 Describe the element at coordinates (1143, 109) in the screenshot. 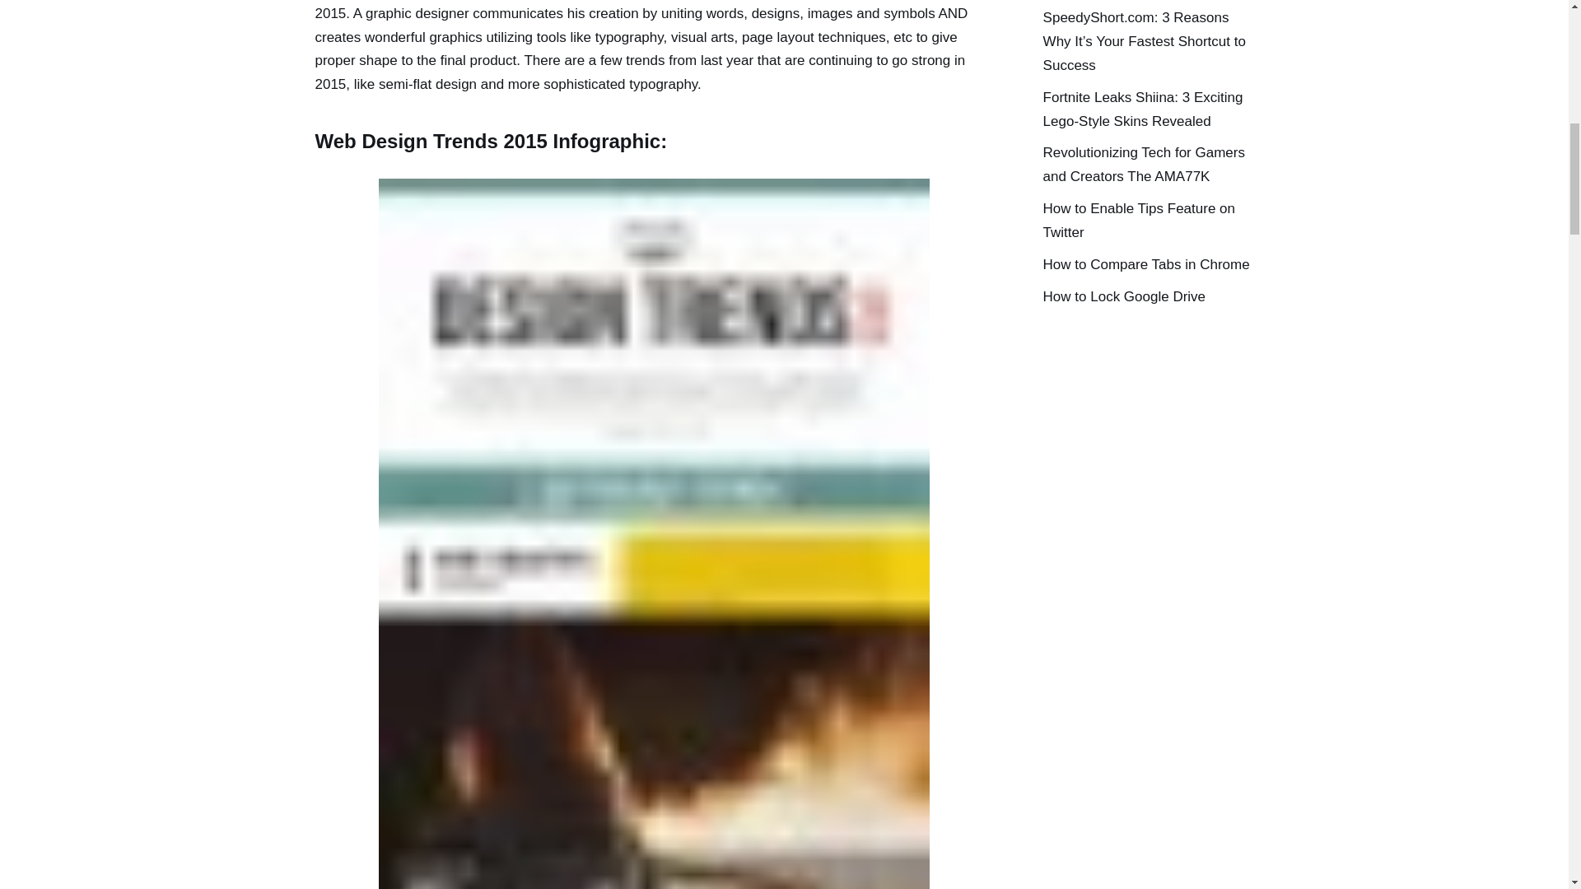

I see `Fortnite Leaks Shiina: 3 Exciting Lego-Style Skins Revealed` at that location.